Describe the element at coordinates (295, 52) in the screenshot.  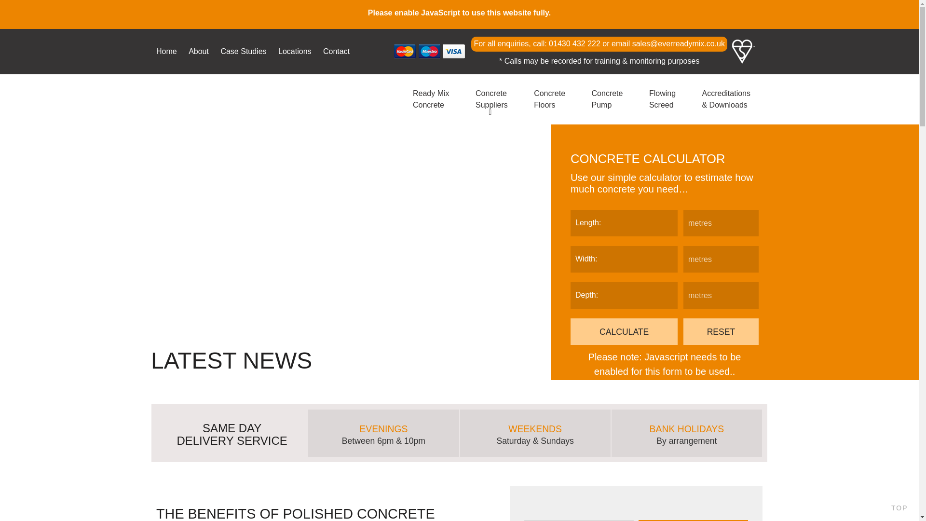
I see `Locations` at that location.